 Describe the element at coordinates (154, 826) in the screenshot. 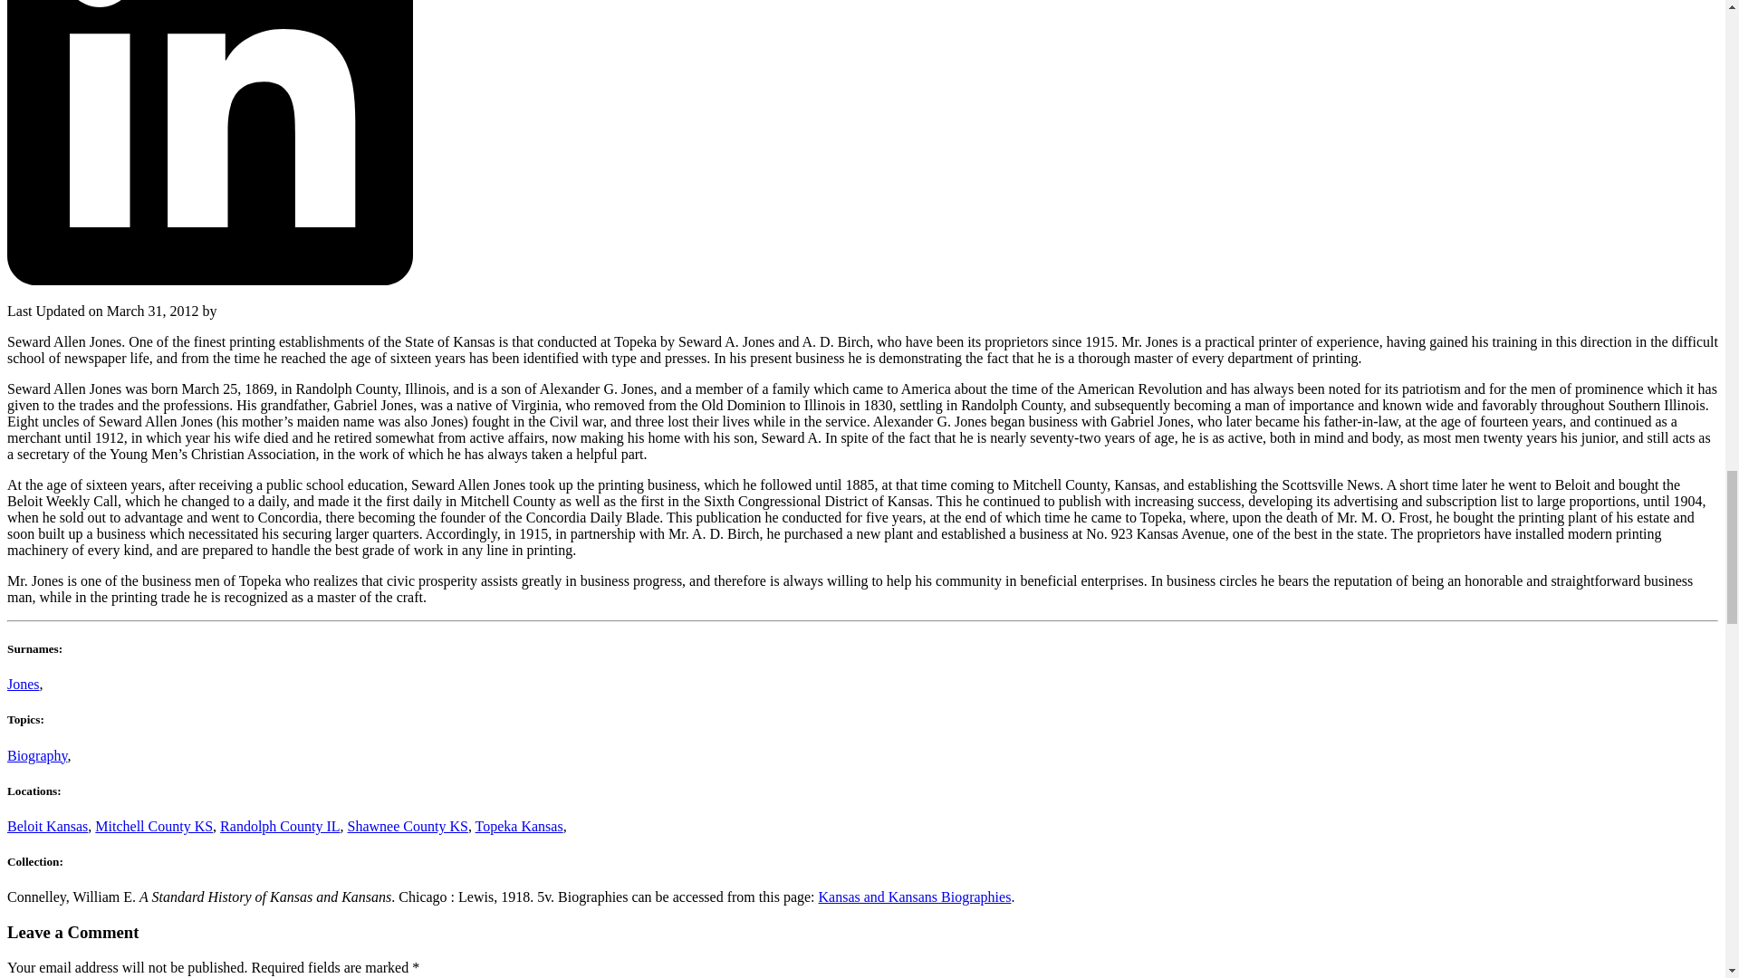

I see `Mitchell County KS` at that location.